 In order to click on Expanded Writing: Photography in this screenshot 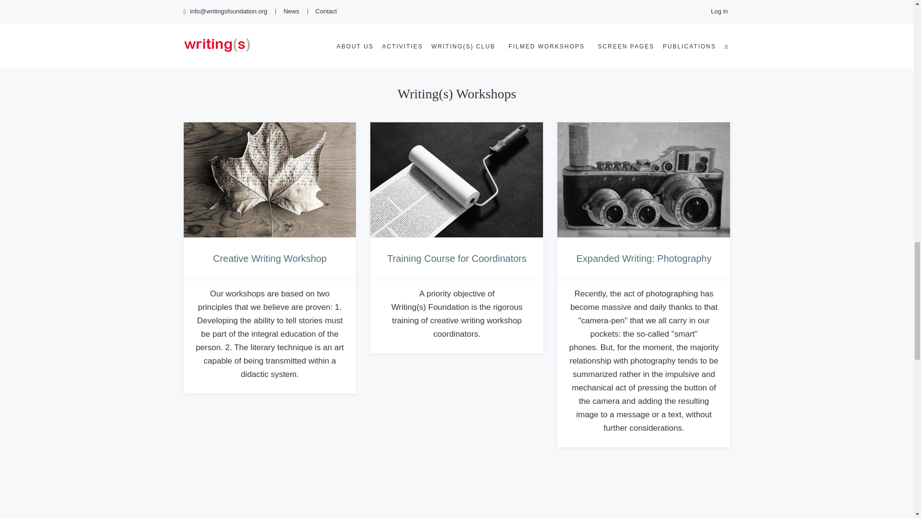, I will do `click(644, 258)`.